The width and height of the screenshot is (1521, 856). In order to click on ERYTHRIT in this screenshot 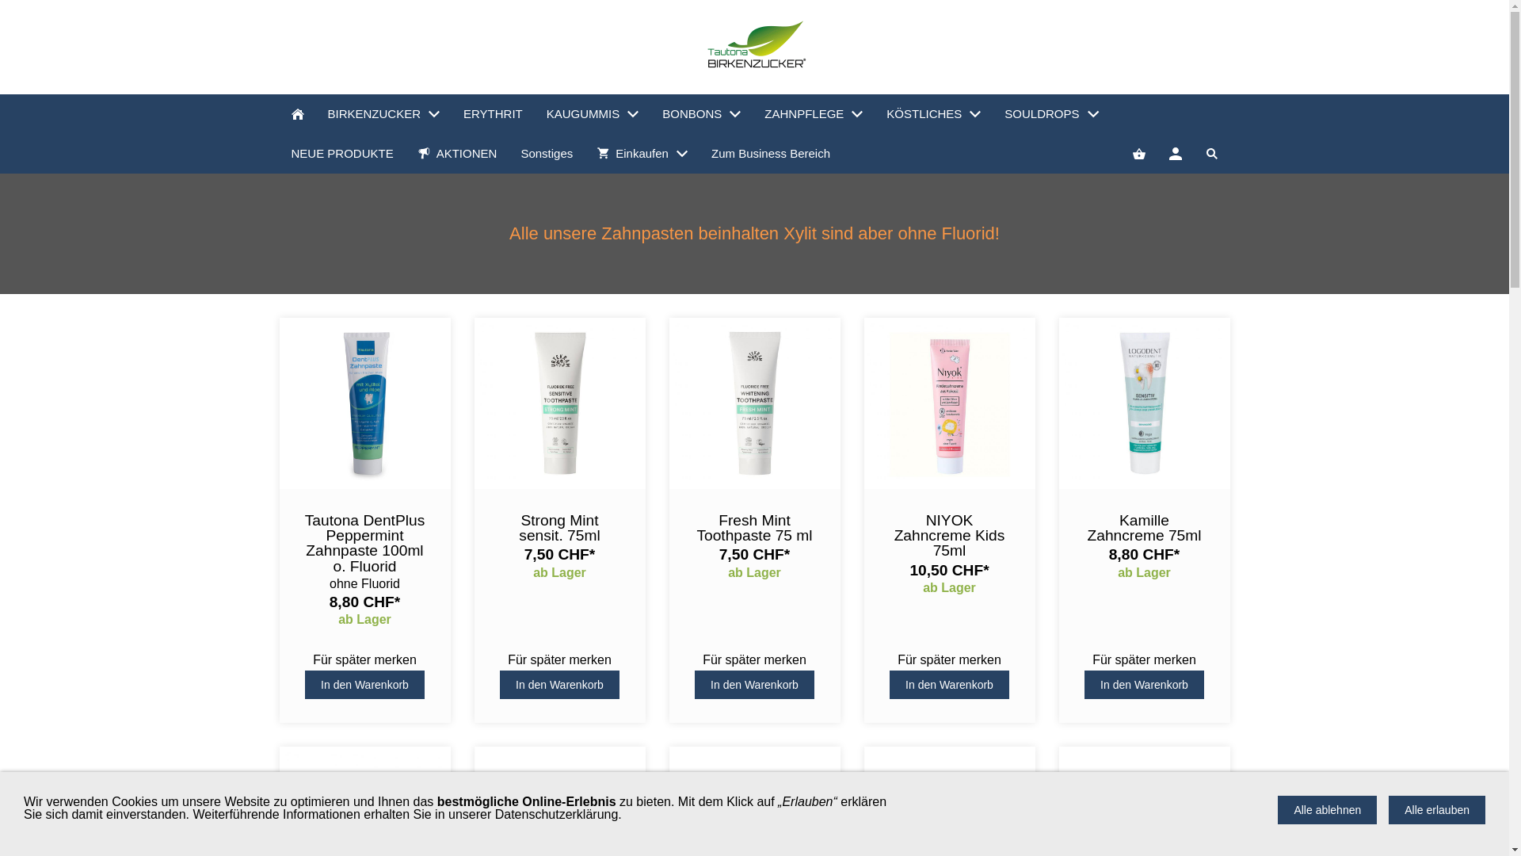, I will do `click(493, 114)`.